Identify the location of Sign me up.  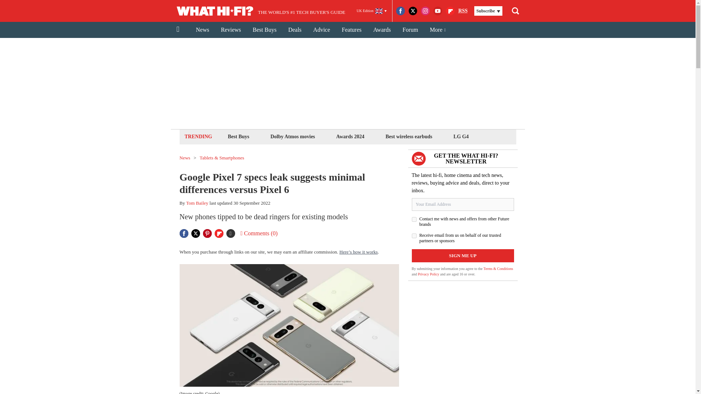
(463, 255).